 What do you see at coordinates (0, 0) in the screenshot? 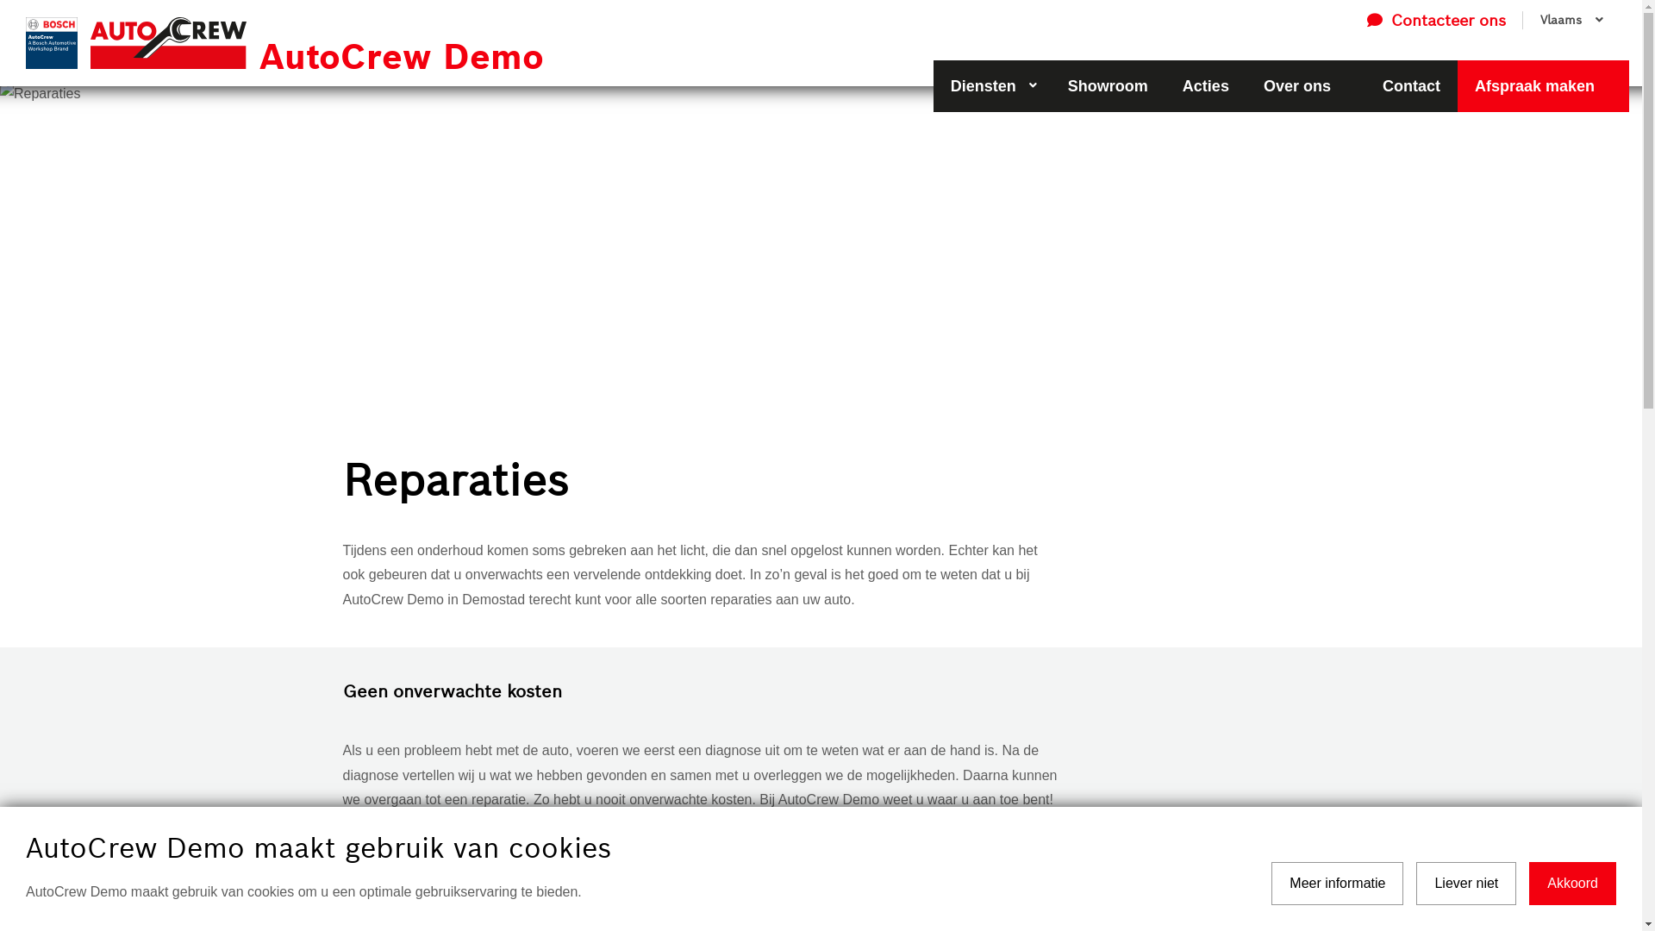
I see `Skip to main content` at bounding box center [0, 0].